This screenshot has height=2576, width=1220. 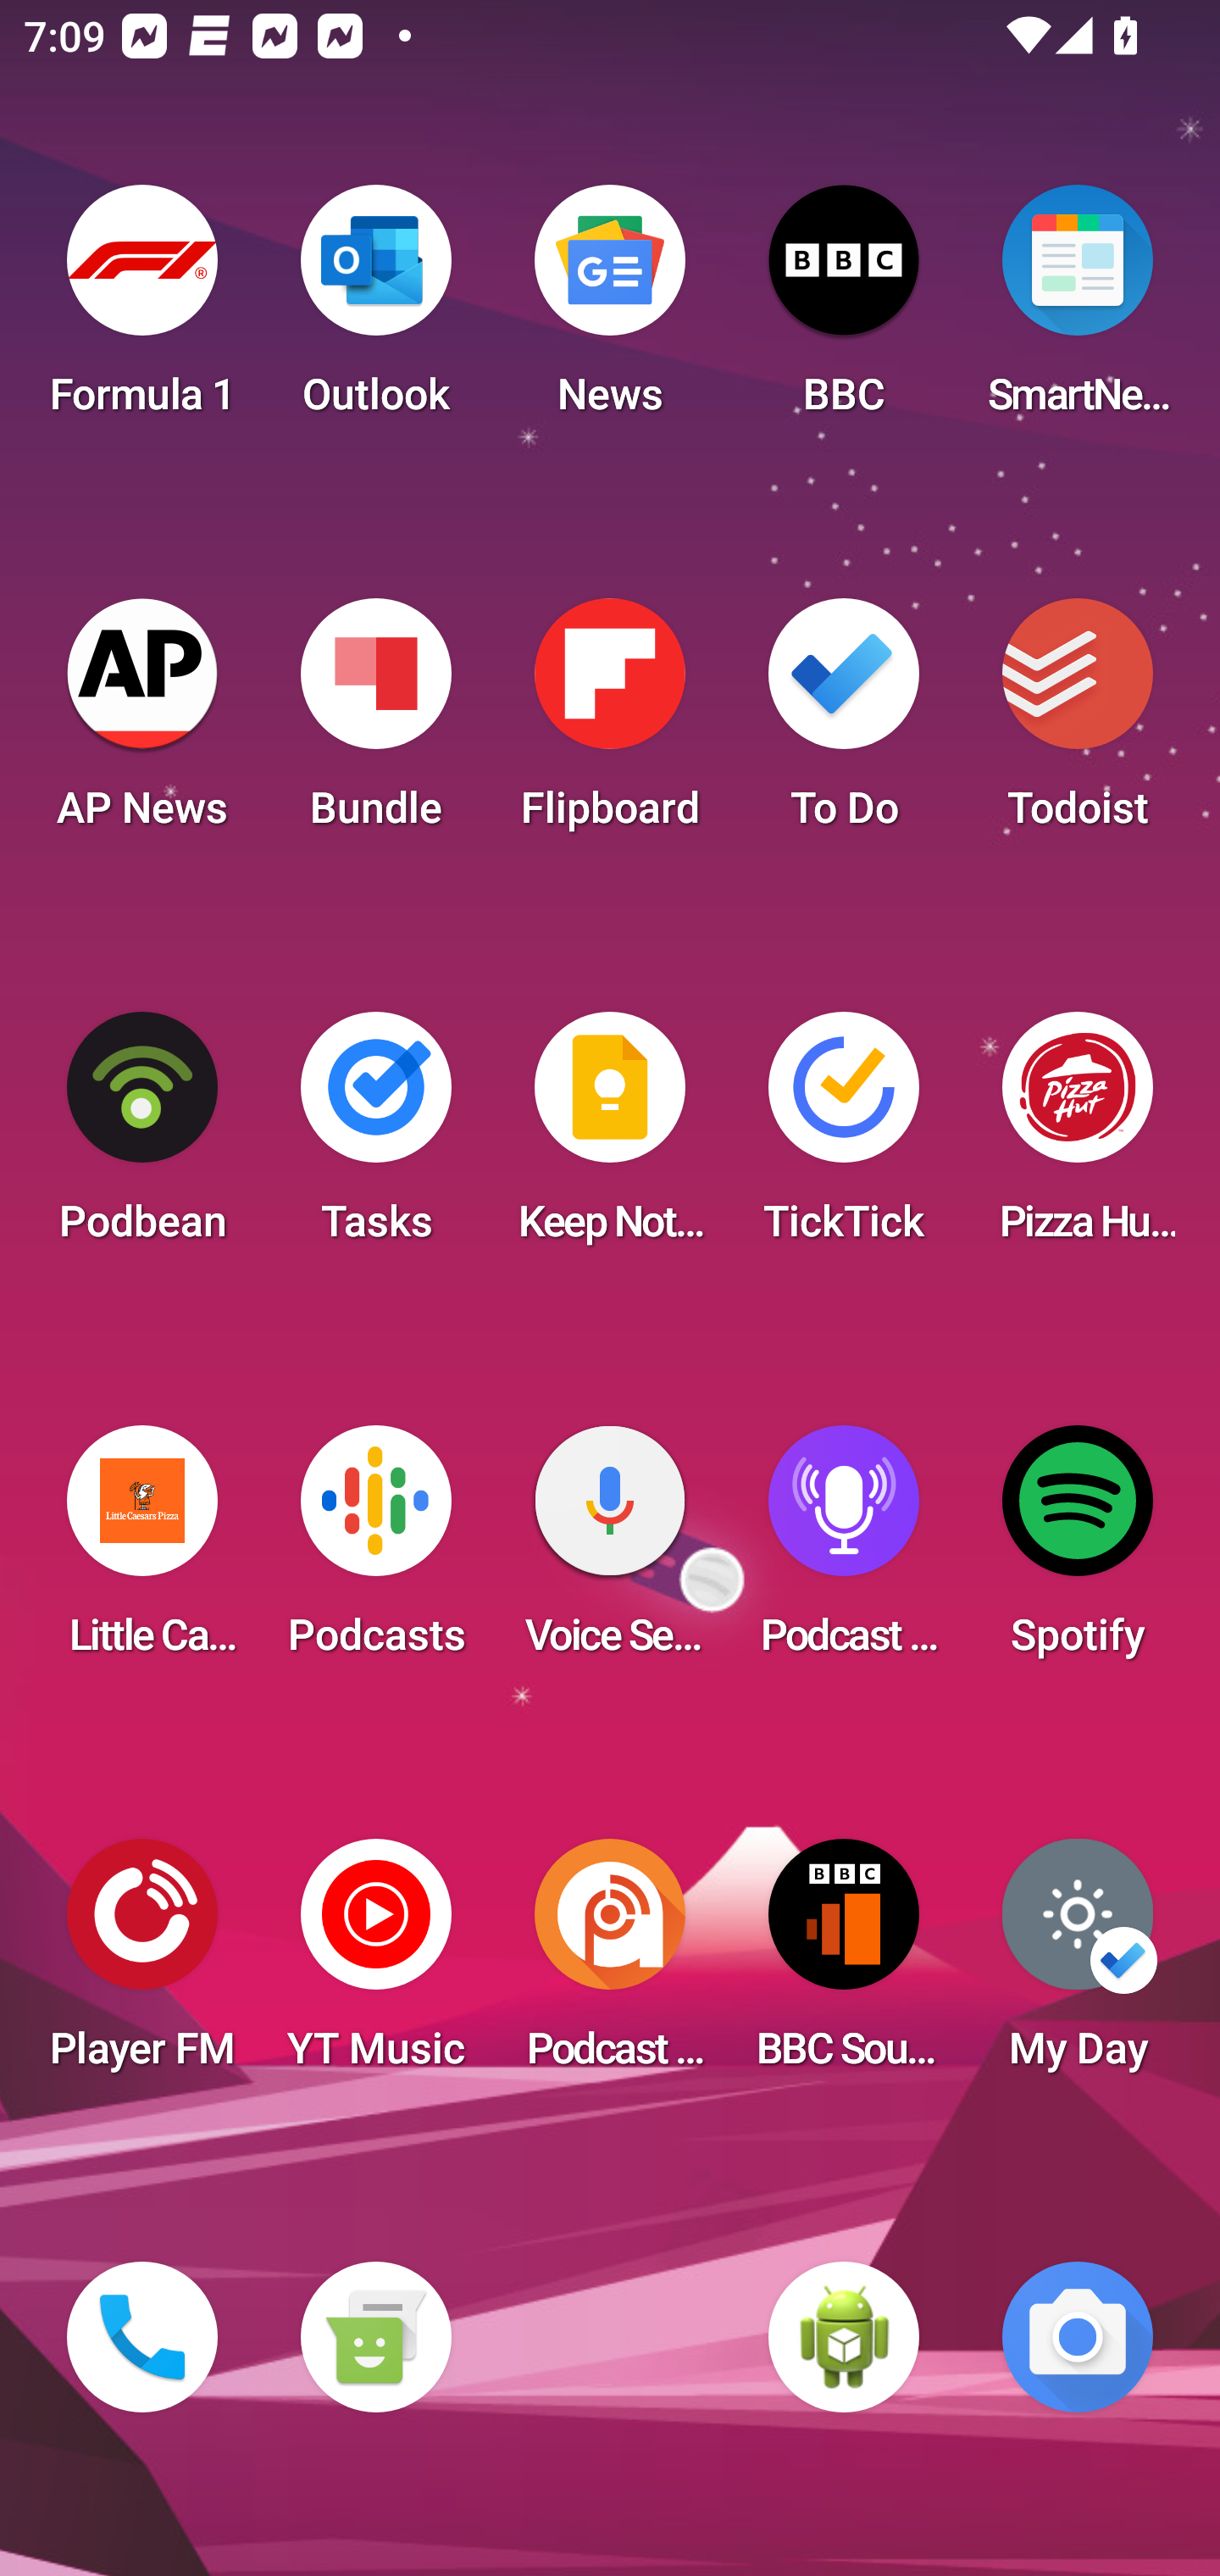 I want to click on Spotify, so click(x=1078, y=1551).